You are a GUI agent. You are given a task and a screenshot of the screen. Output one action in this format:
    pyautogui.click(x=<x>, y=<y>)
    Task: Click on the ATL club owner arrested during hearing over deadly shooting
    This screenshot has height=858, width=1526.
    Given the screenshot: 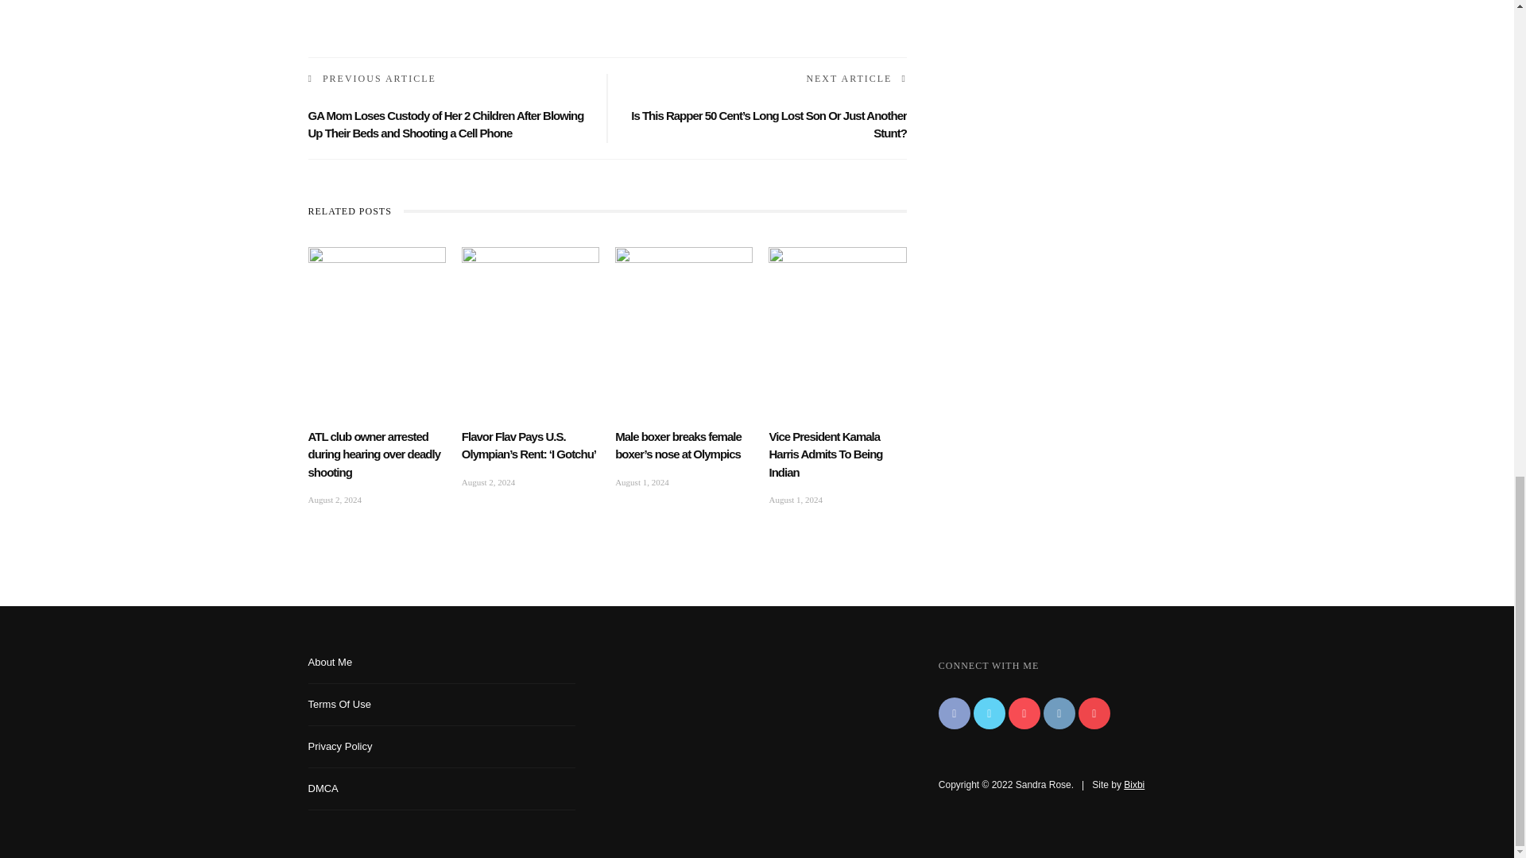 What is the action you would take?
    pyautogui.click(x=377, y=287)
    